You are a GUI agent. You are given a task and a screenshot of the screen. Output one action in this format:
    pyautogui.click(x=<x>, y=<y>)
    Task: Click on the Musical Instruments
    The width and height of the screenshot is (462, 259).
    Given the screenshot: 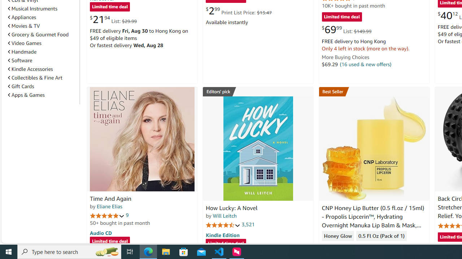 What is the action you would take?
    pyautogui.click(x=32, y=9)
    